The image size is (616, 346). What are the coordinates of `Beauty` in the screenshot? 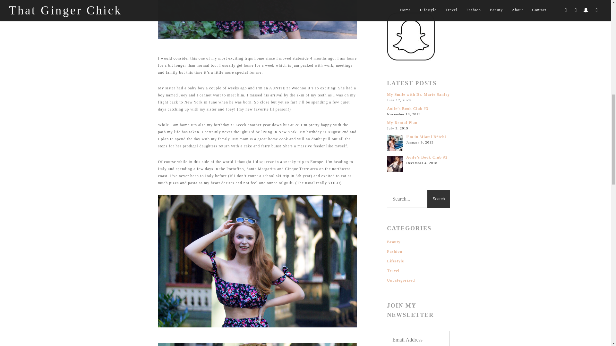 It's located at (418, 242).